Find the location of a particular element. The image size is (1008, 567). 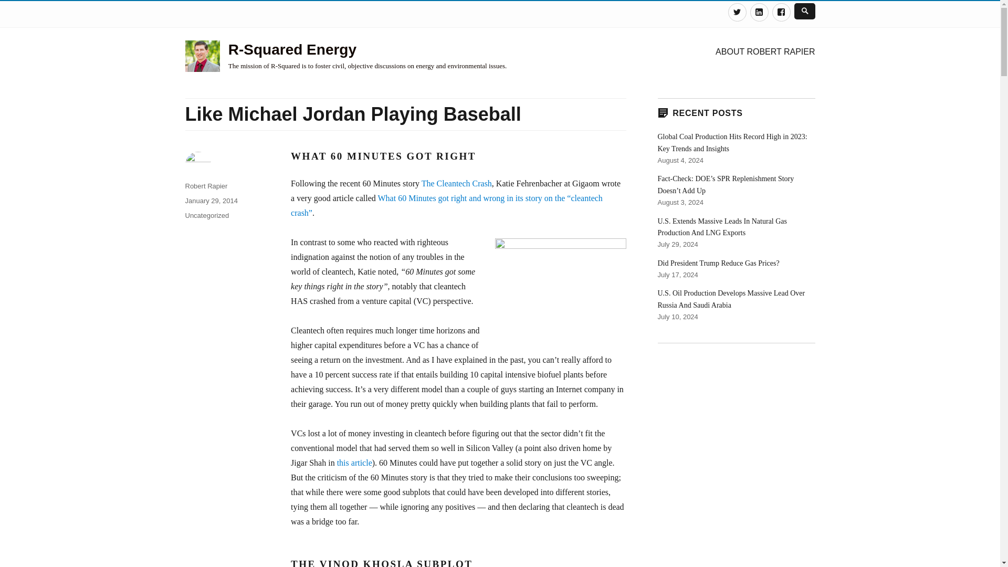

Facebook is located at coordinates (781, 13).